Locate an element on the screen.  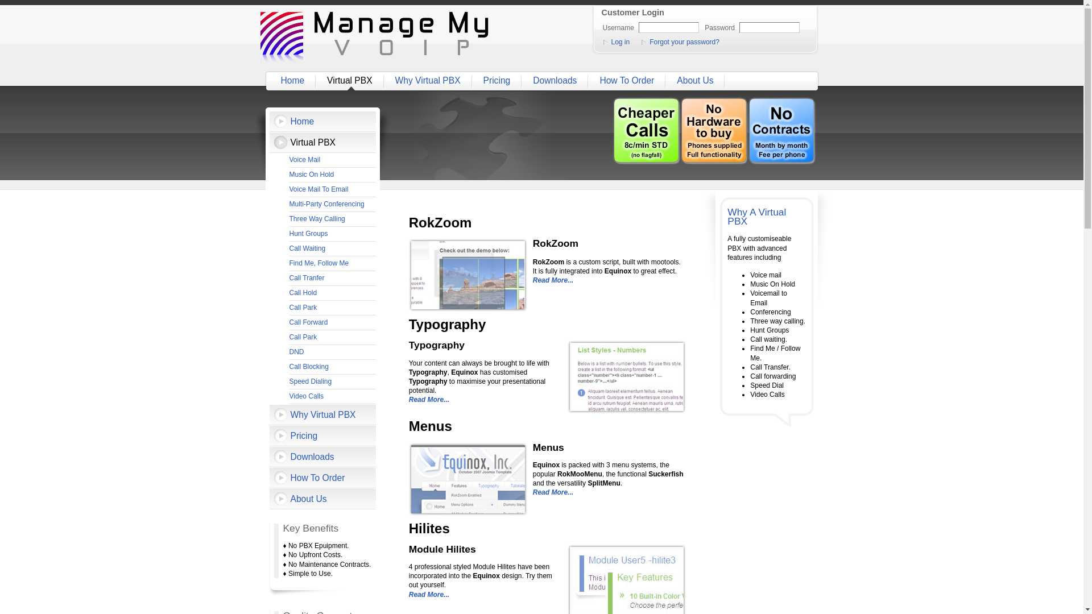
Forgot your password? is located at coordinates (683, 42).